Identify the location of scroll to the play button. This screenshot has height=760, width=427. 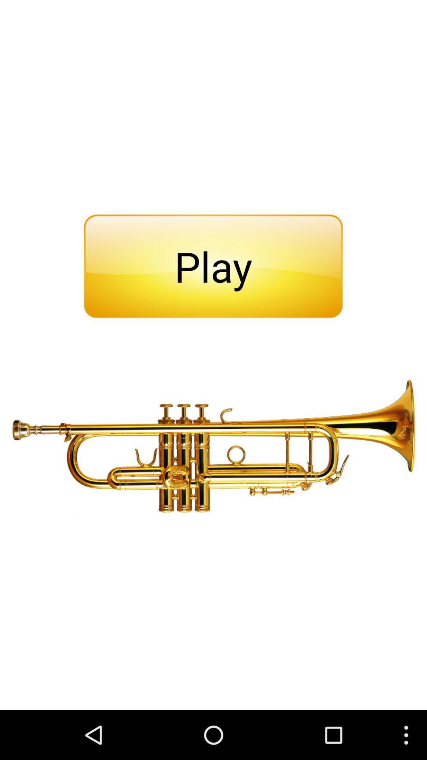
(213, 266).